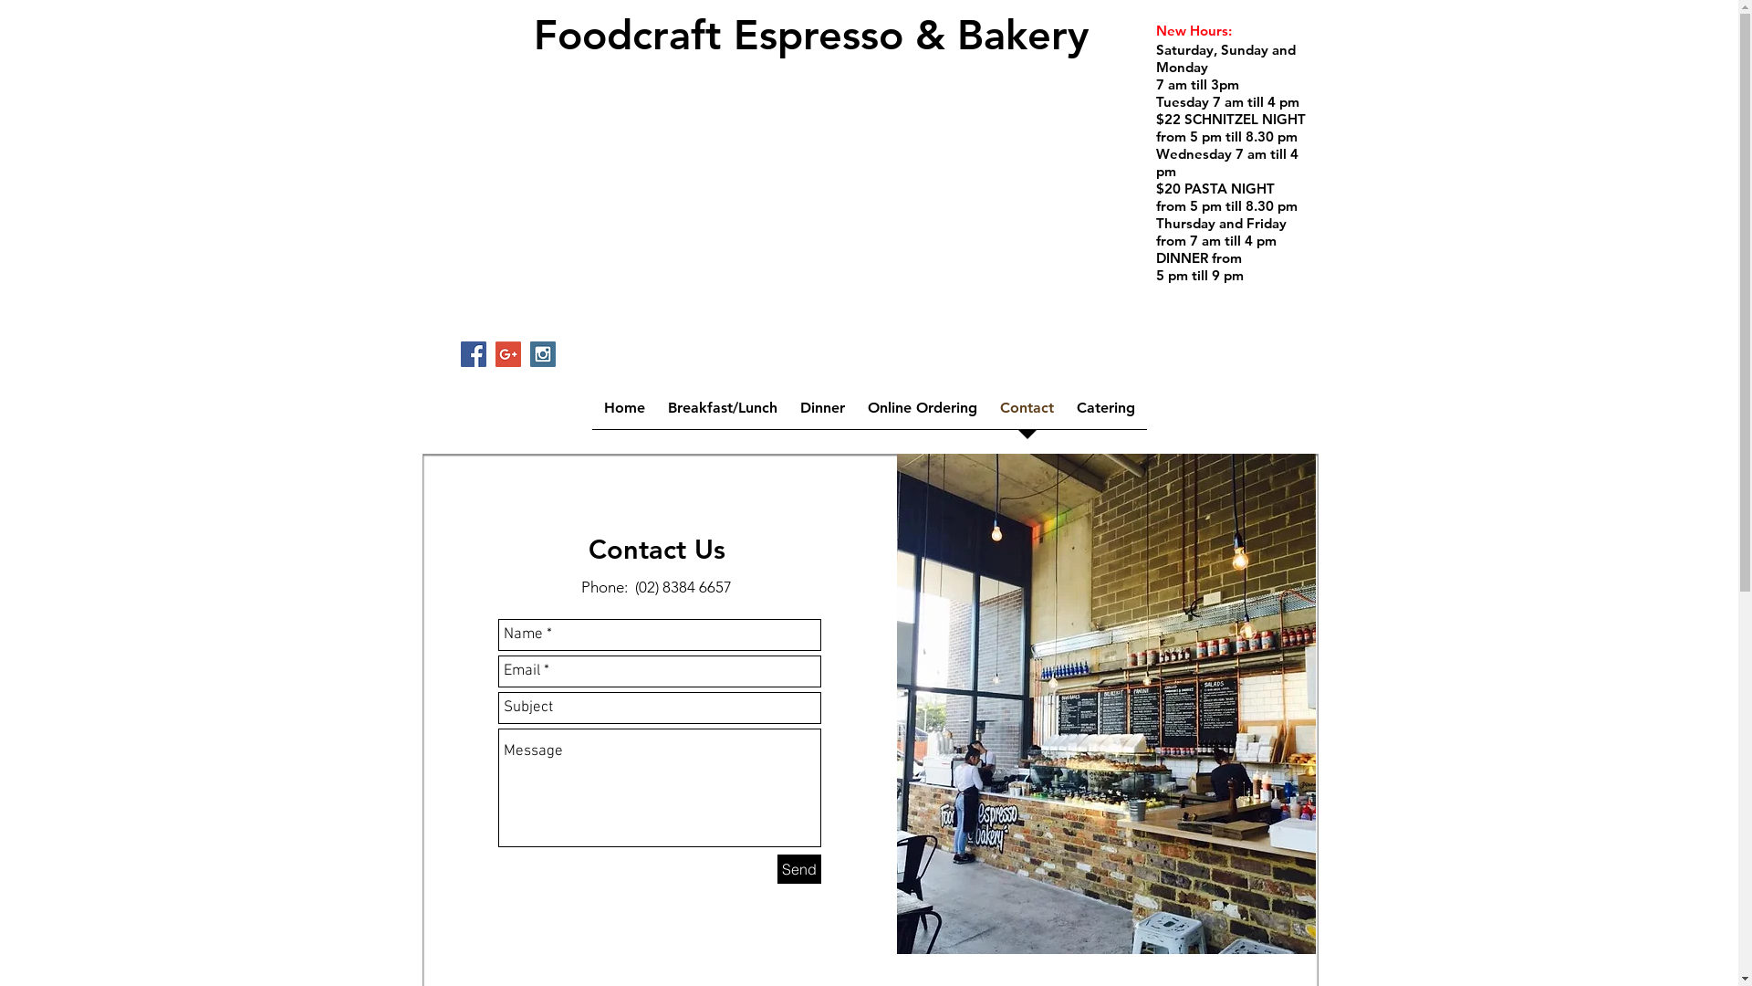  I want to click on Online Ordering, so click(922, 414).